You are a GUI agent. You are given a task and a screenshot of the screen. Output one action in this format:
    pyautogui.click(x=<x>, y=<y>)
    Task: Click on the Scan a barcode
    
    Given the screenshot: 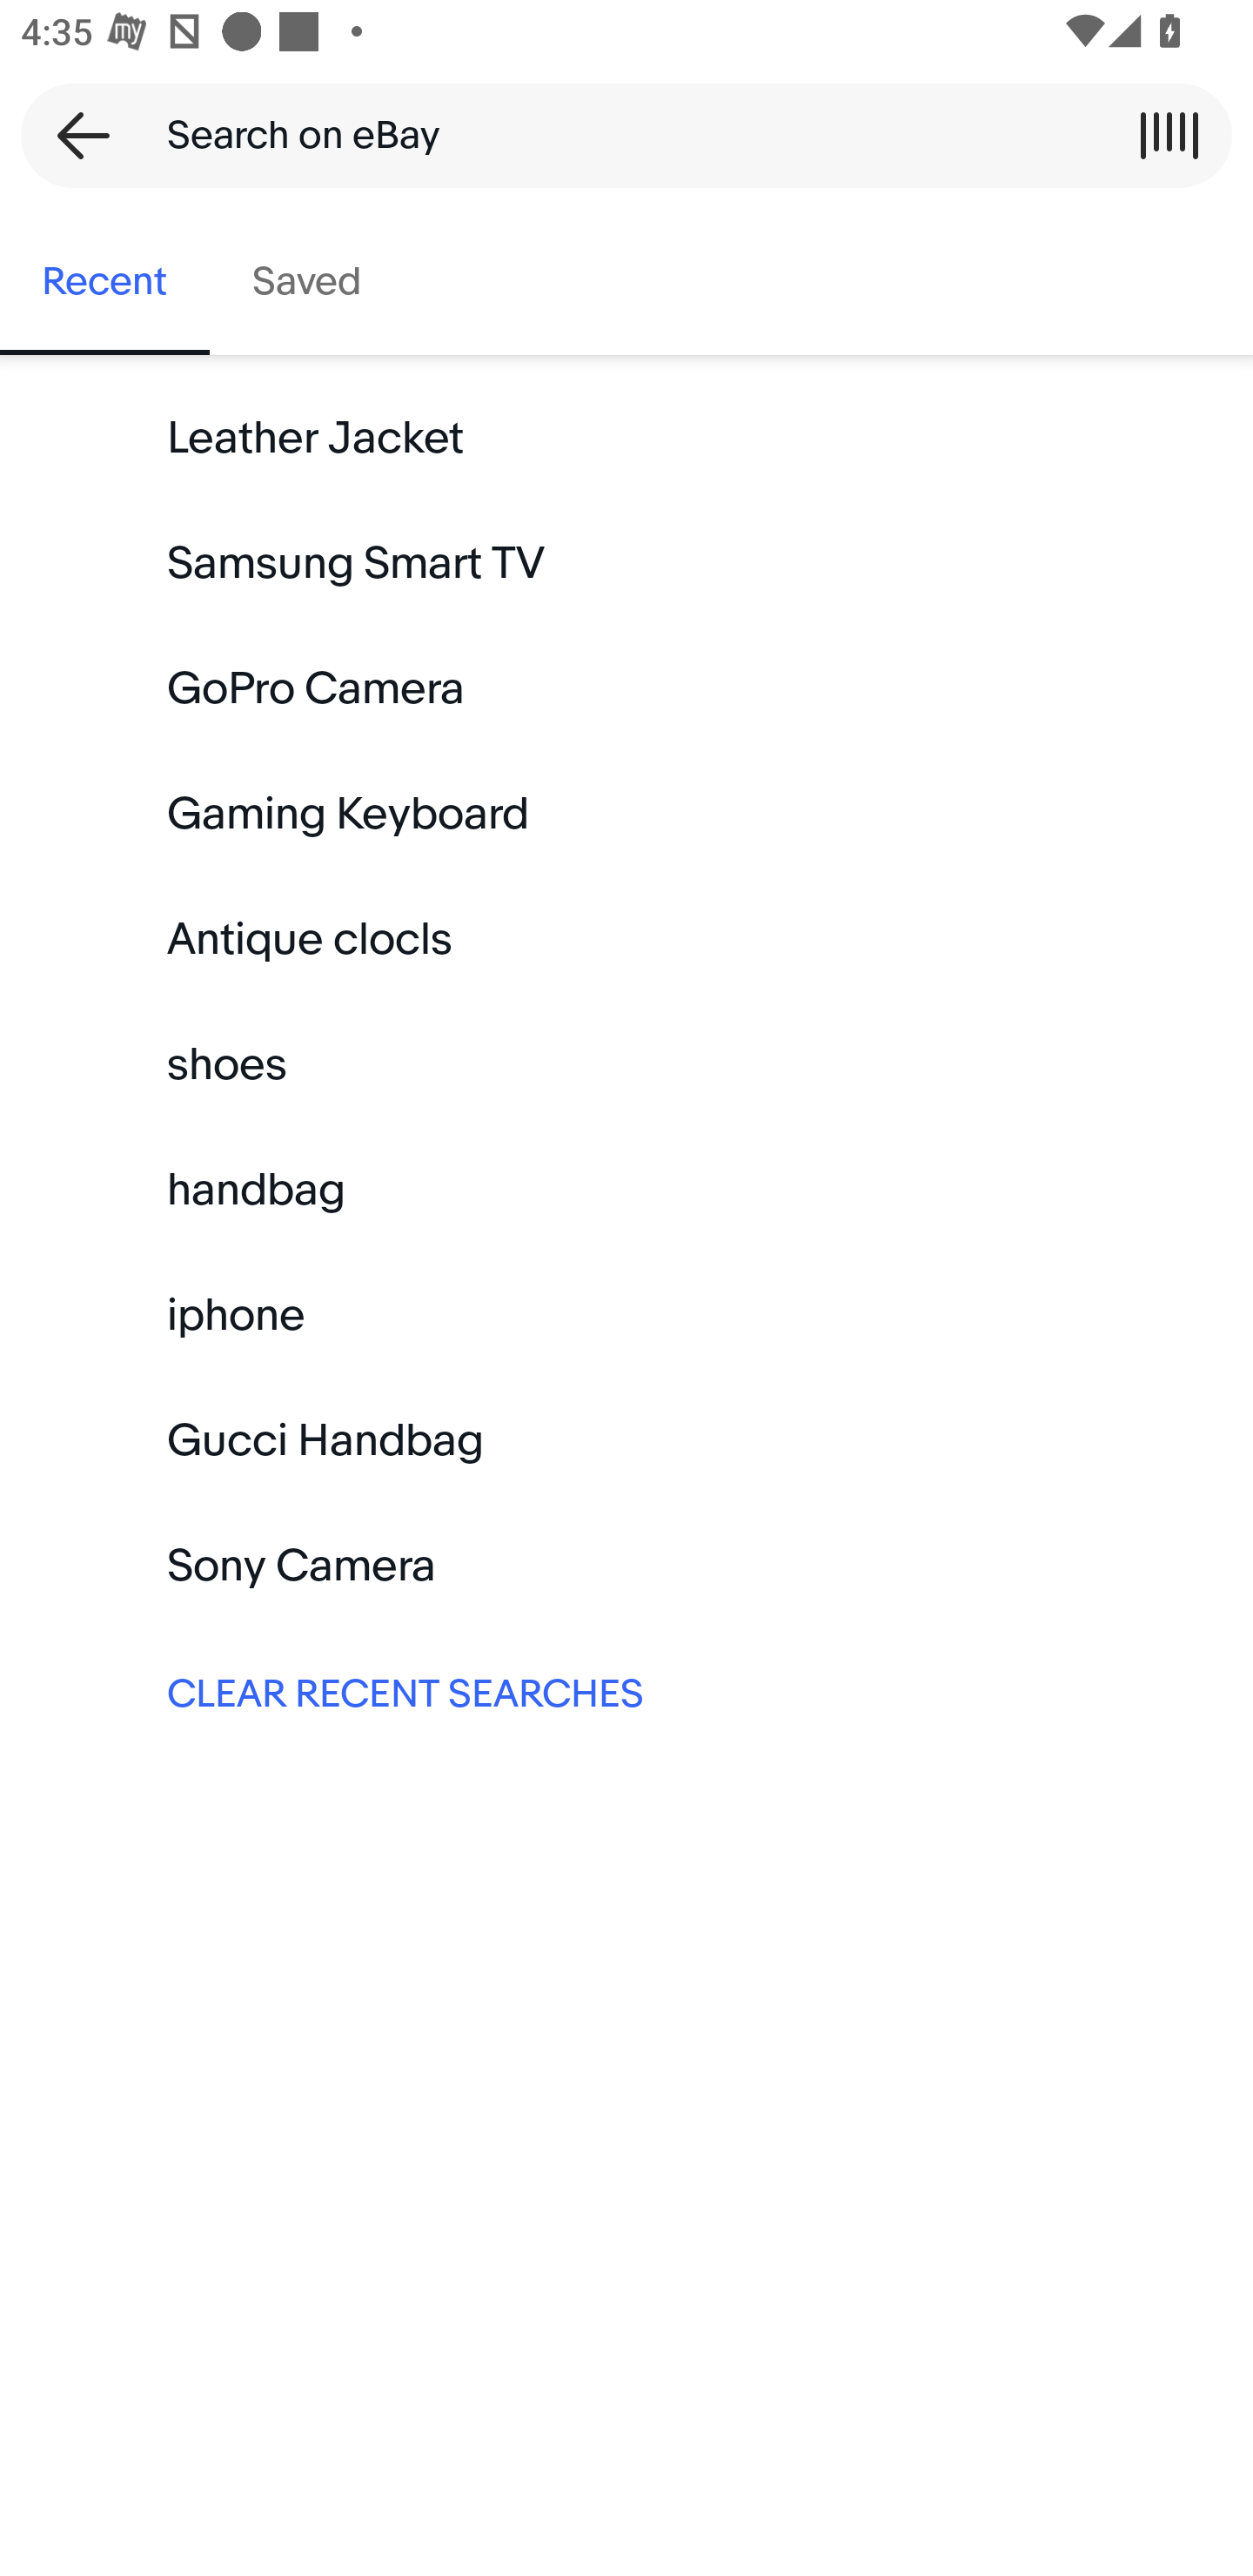 What is the action you would take?
    pyautogui.click(x=1169, y=135)
    